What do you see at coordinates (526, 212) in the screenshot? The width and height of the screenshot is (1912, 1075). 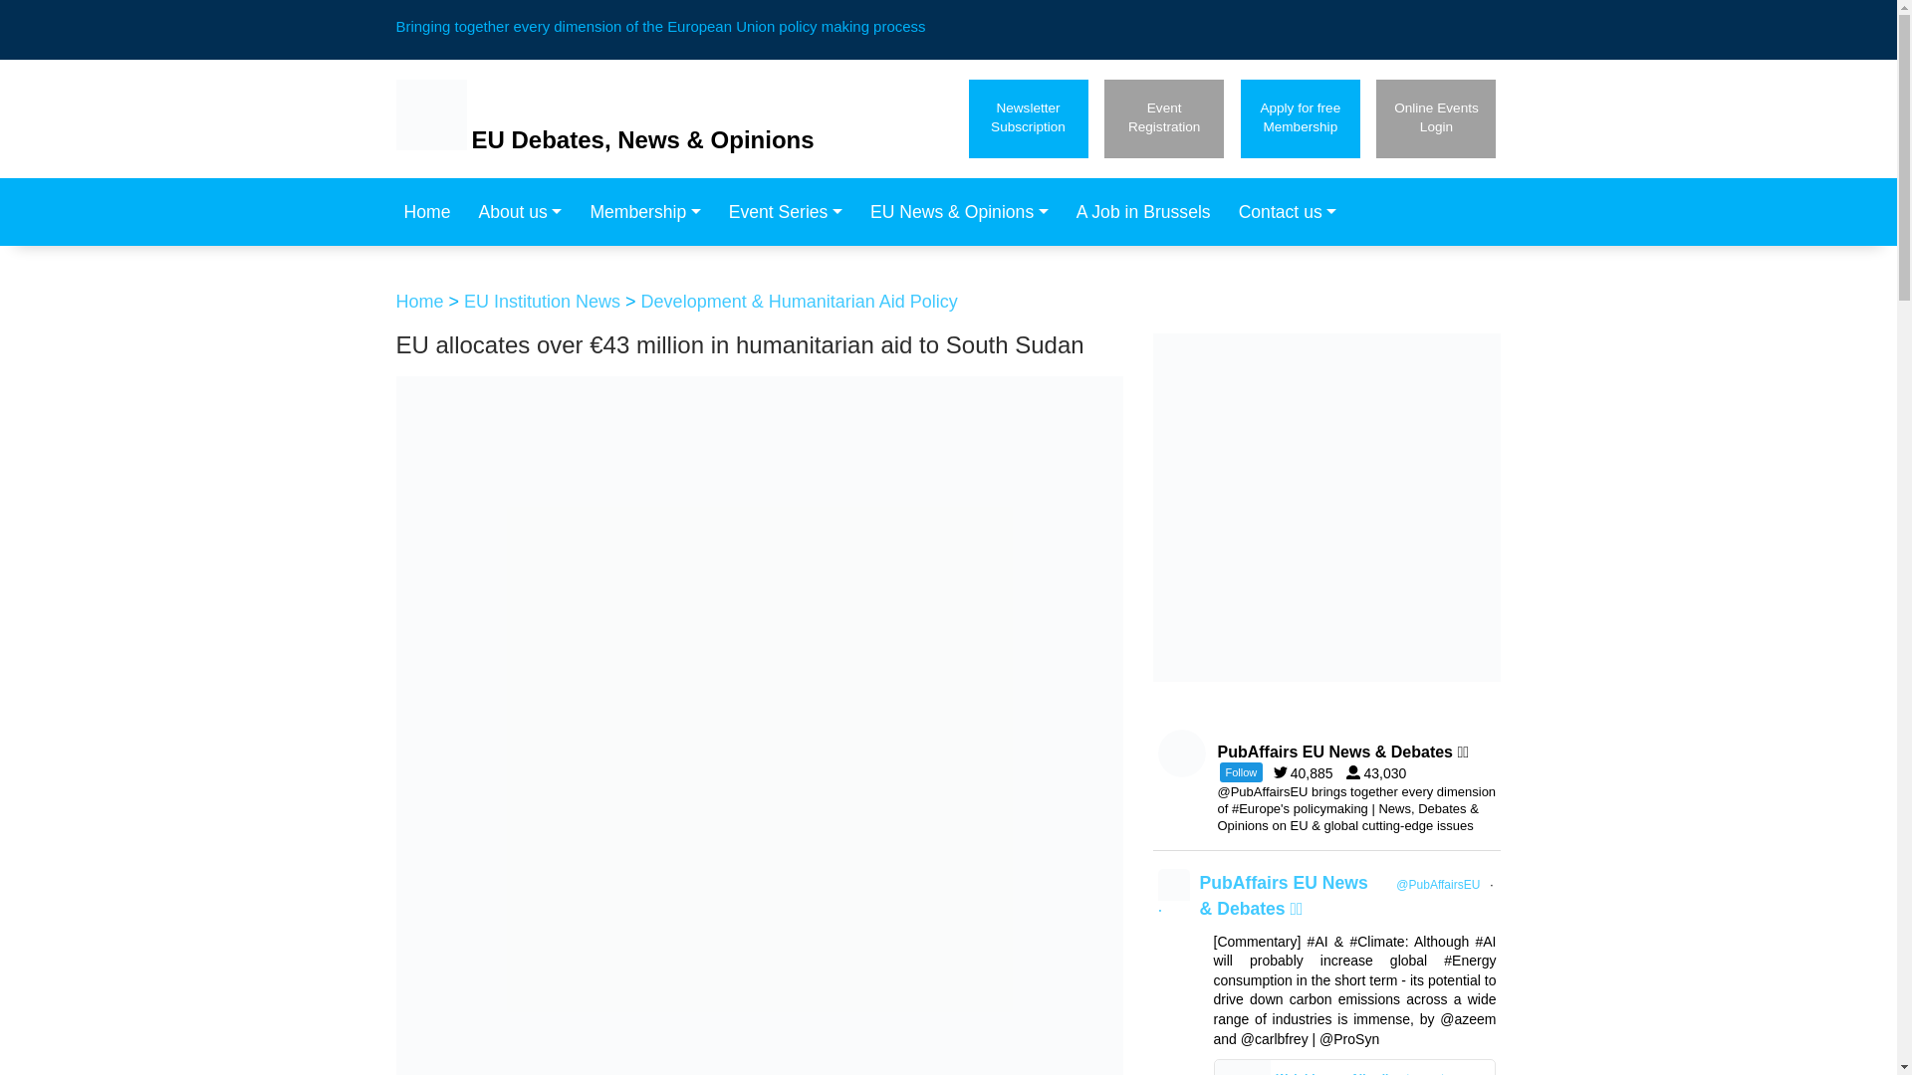 I see `Event Series` at bounding box center [526, 212].